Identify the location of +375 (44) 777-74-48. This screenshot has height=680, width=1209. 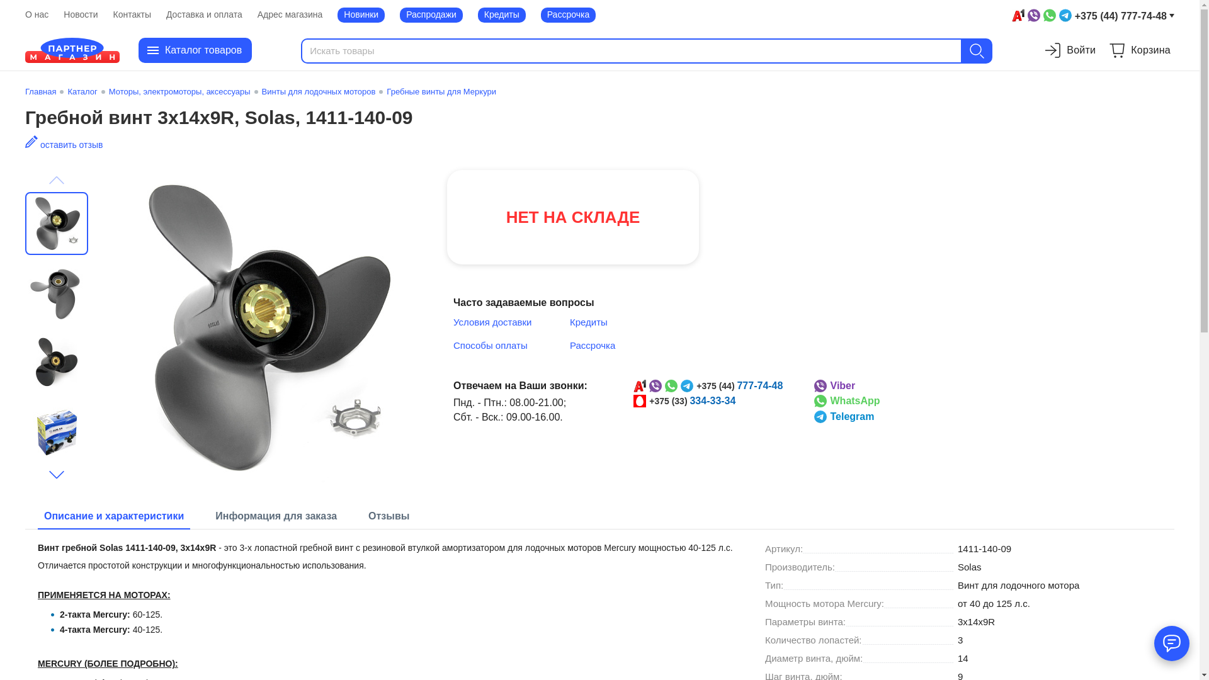
(1093, 15).